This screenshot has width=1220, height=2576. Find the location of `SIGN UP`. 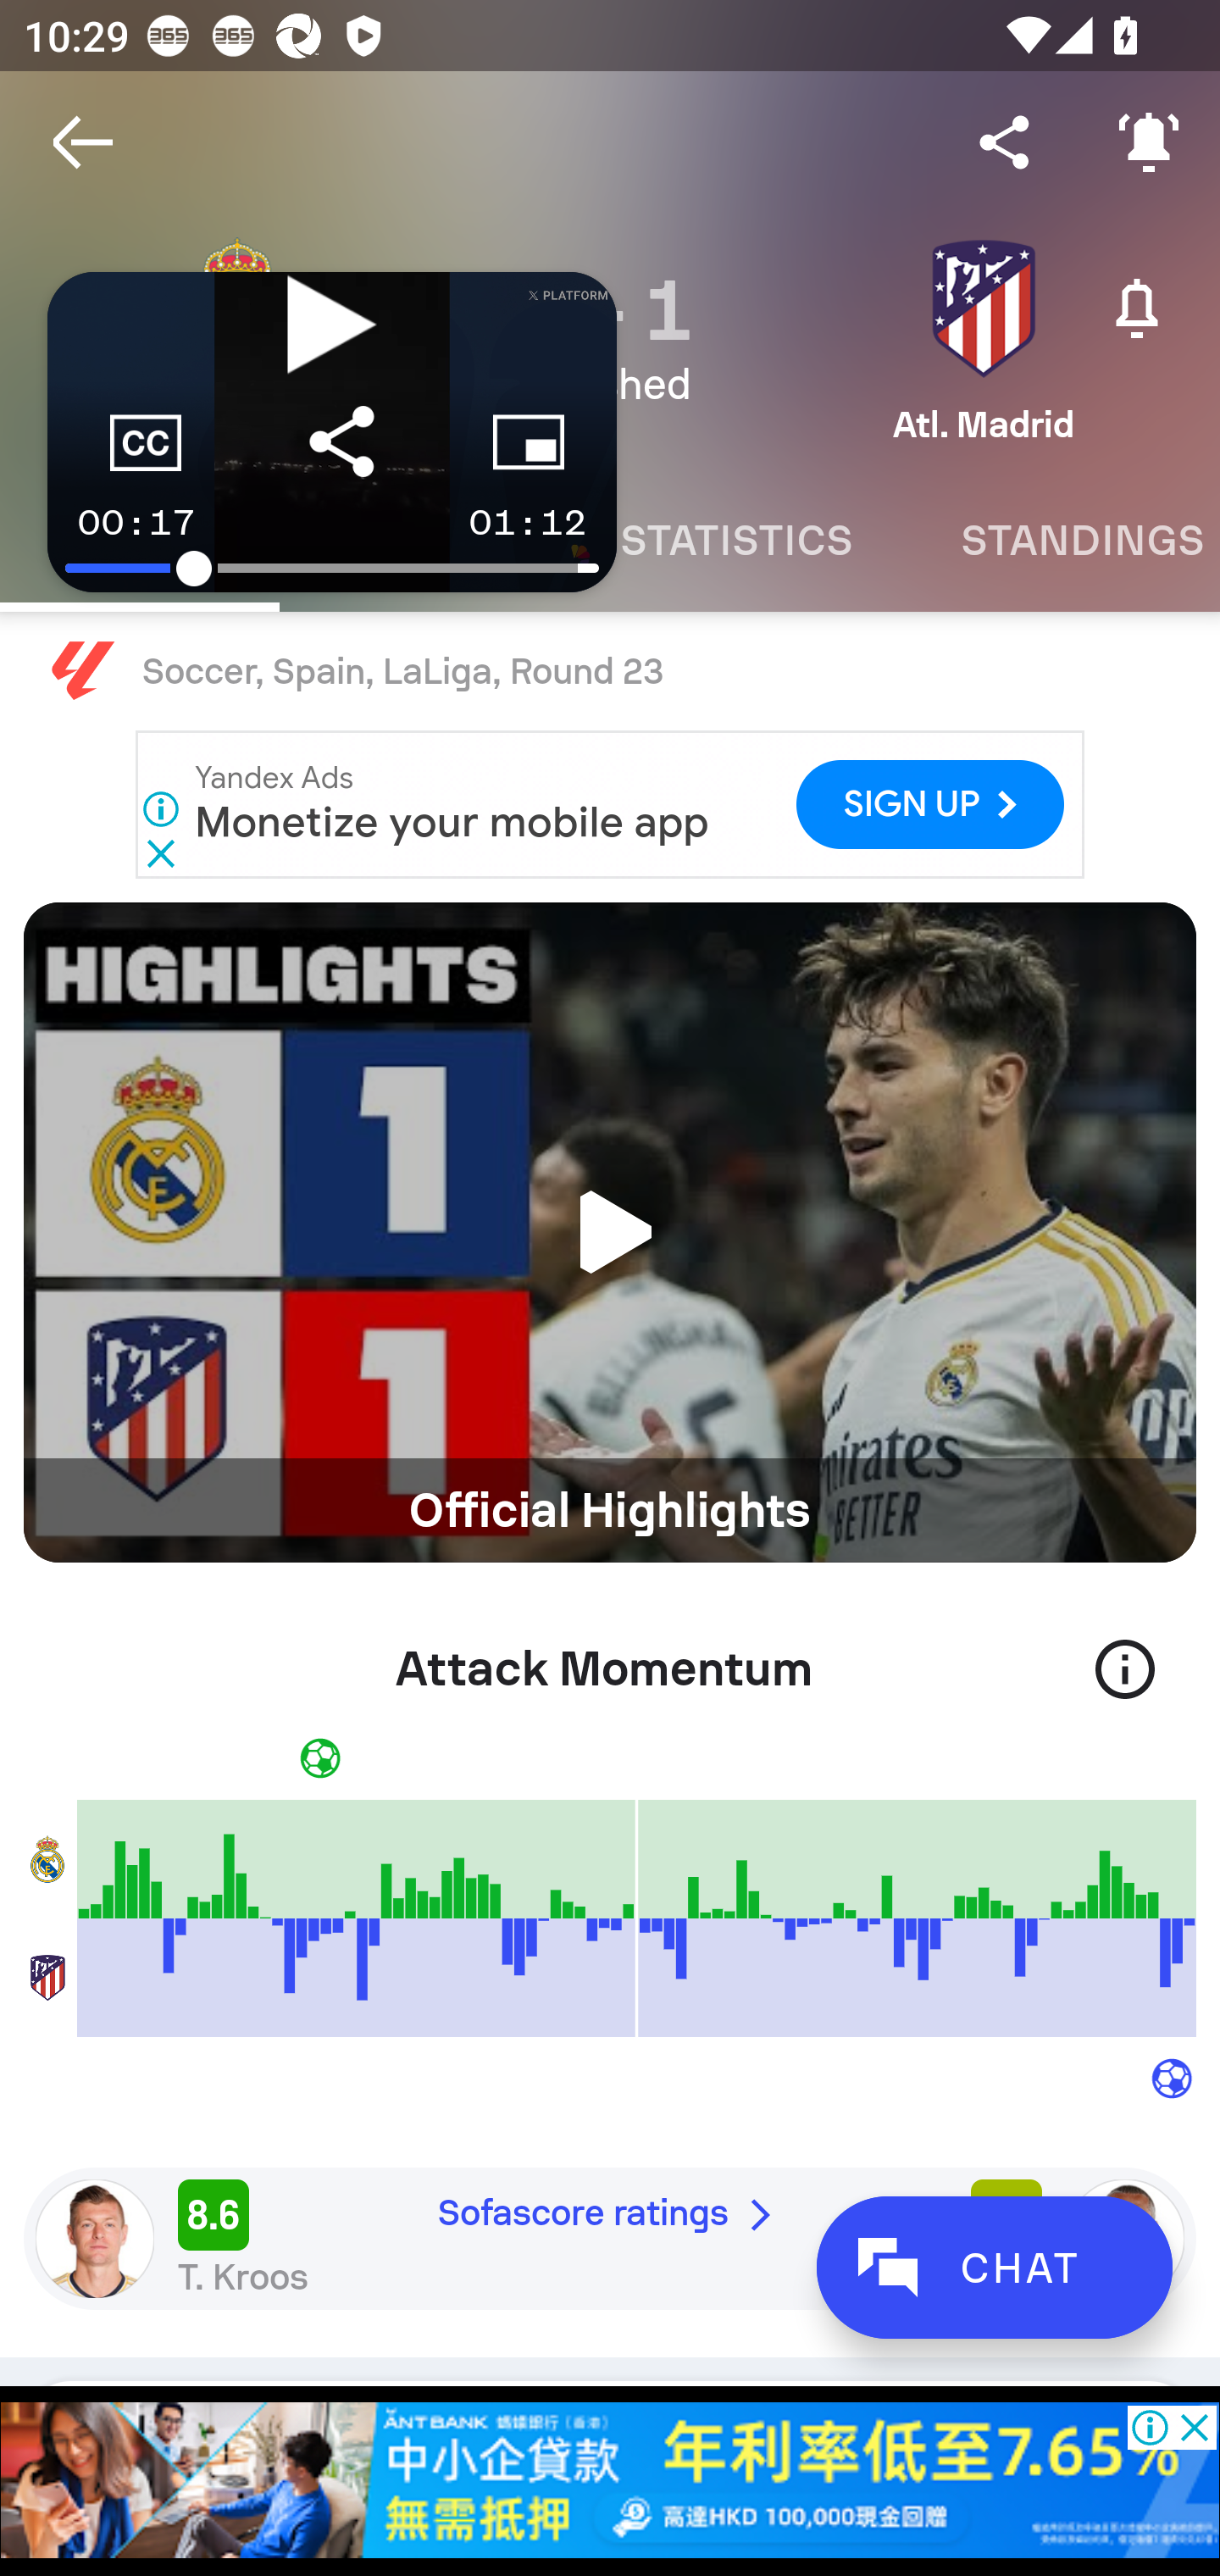

SIGN UP is located at coordinates (930, 805).